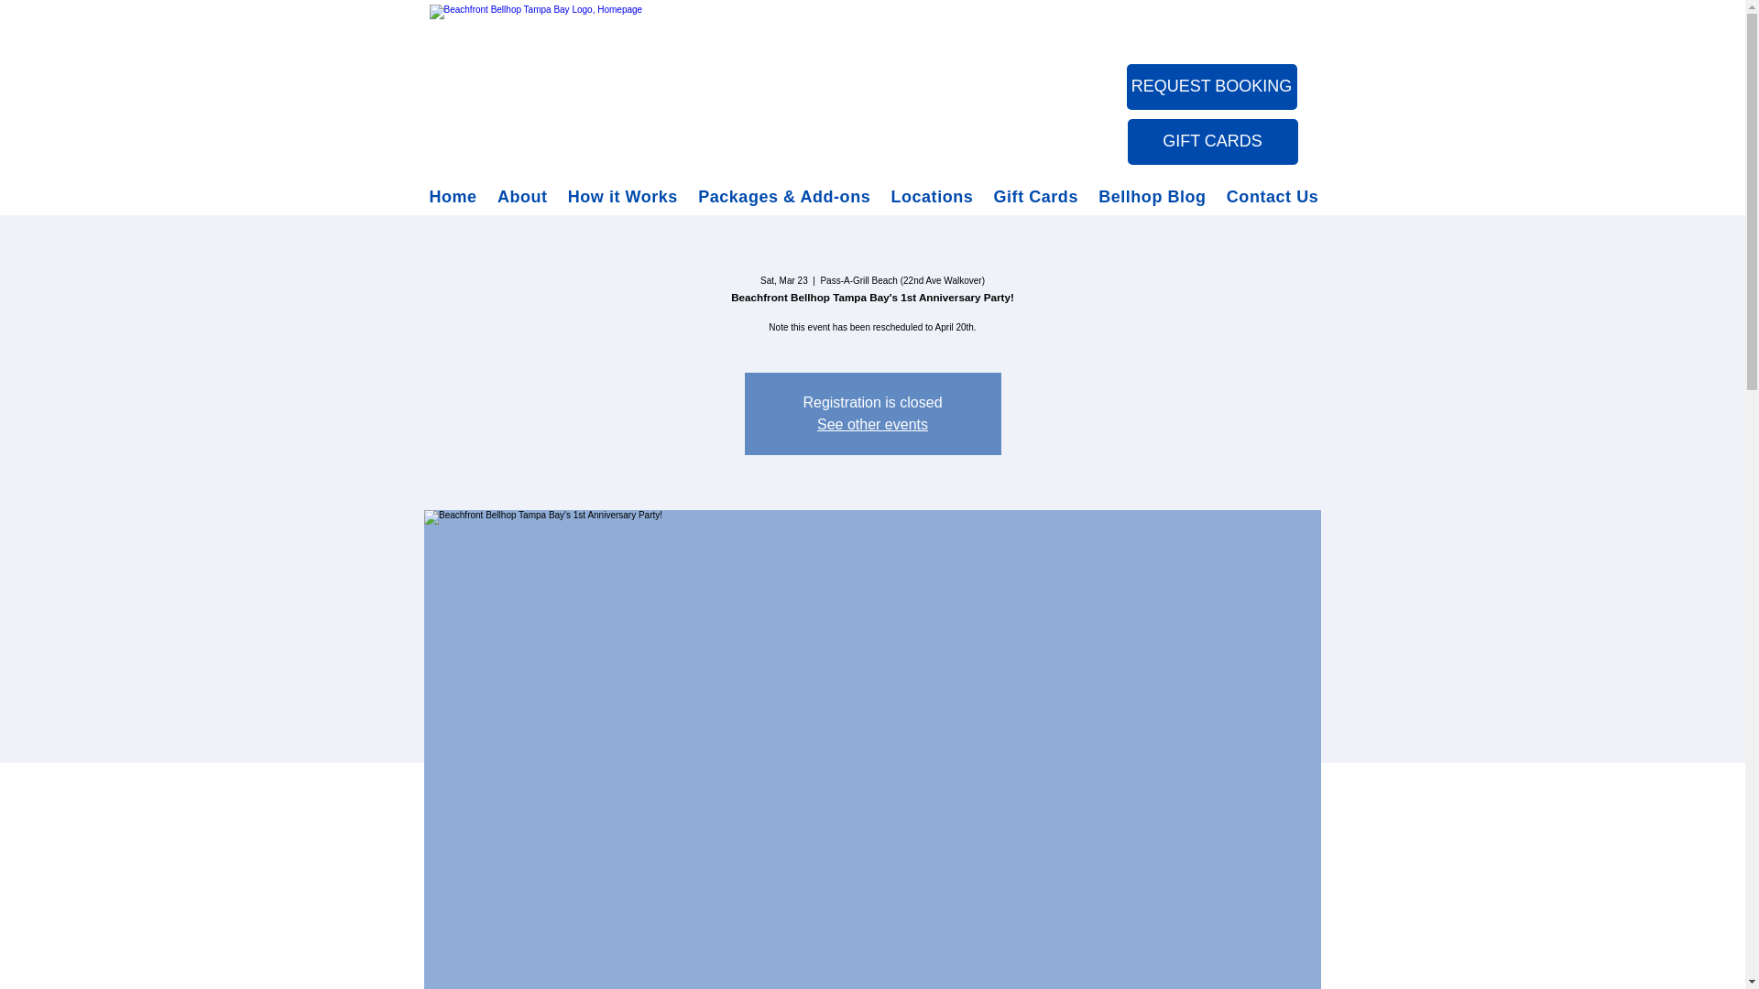 The width and height of the screenshot is (1759, 989). Describe the element at coordinates (1275, 197) in the screenshot. I see `Contact Us` at that location.